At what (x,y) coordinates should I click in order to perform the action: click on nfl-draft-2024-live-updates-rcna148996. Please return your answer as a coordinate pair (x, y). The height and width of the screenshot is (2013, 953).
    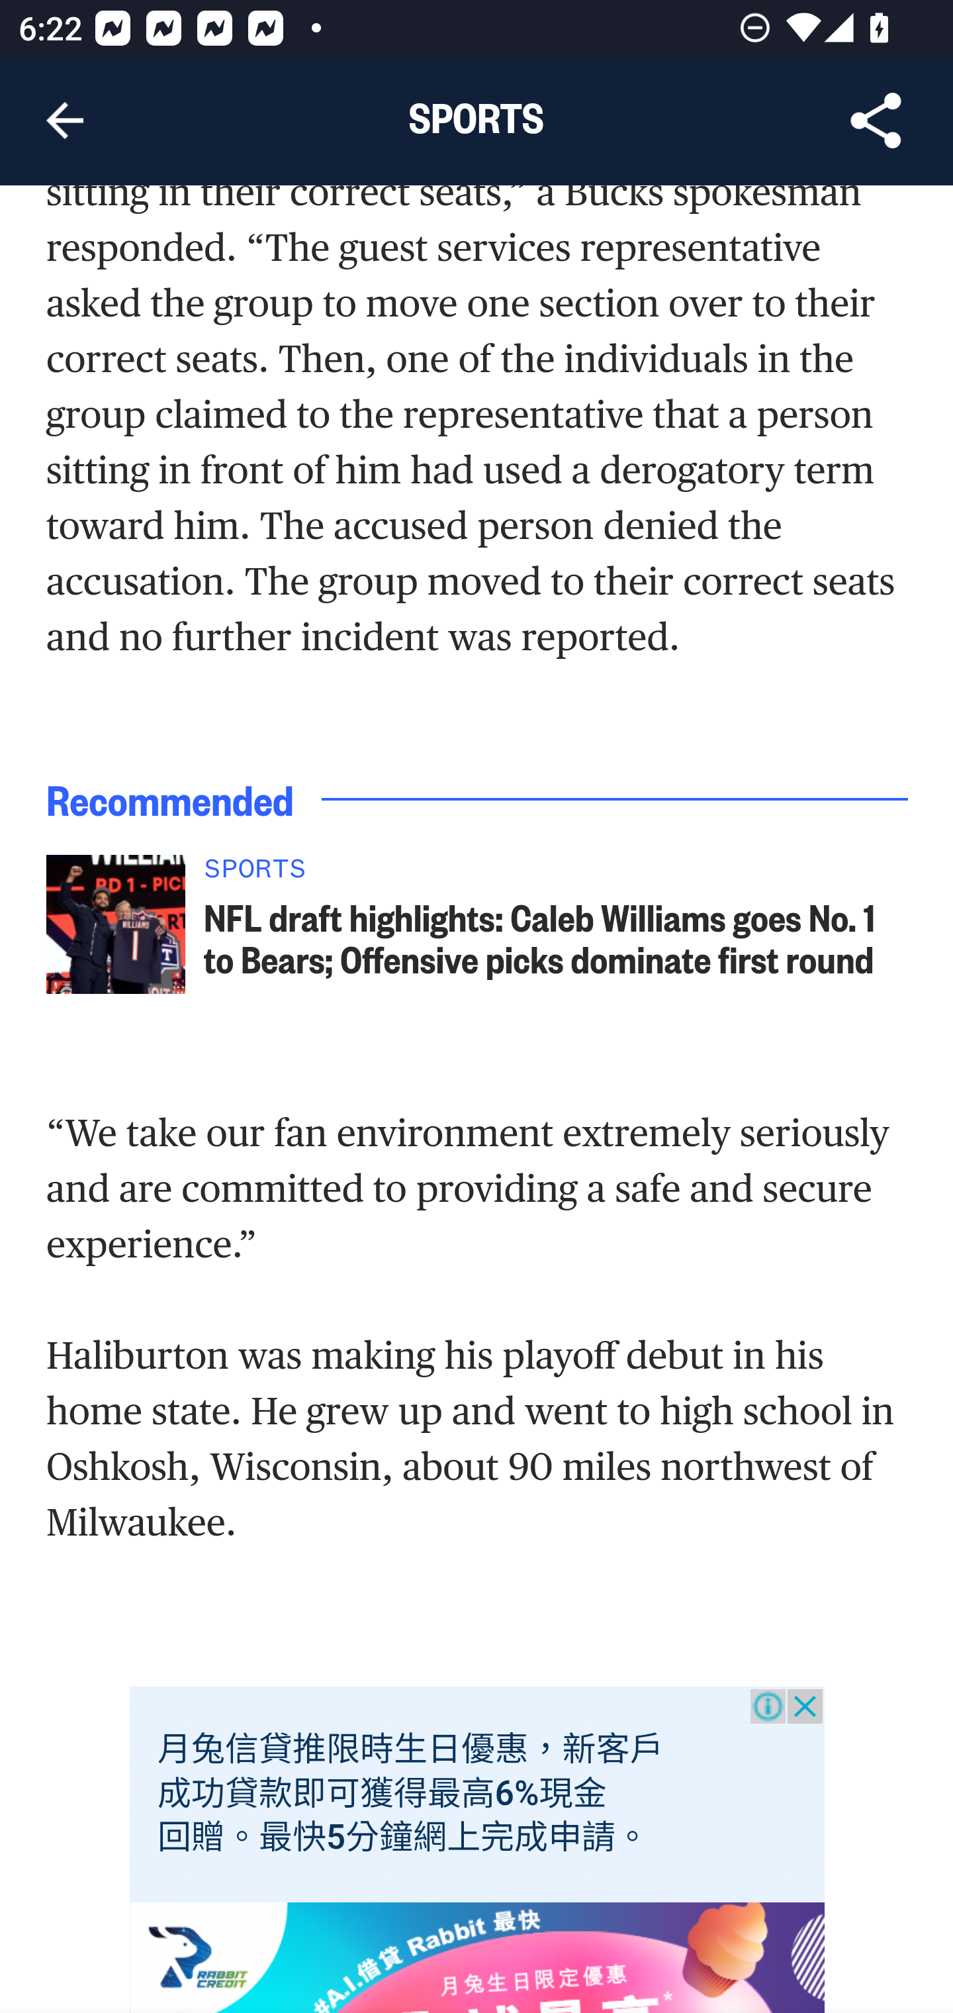
    Looking at the image, I should click on (115, 926).